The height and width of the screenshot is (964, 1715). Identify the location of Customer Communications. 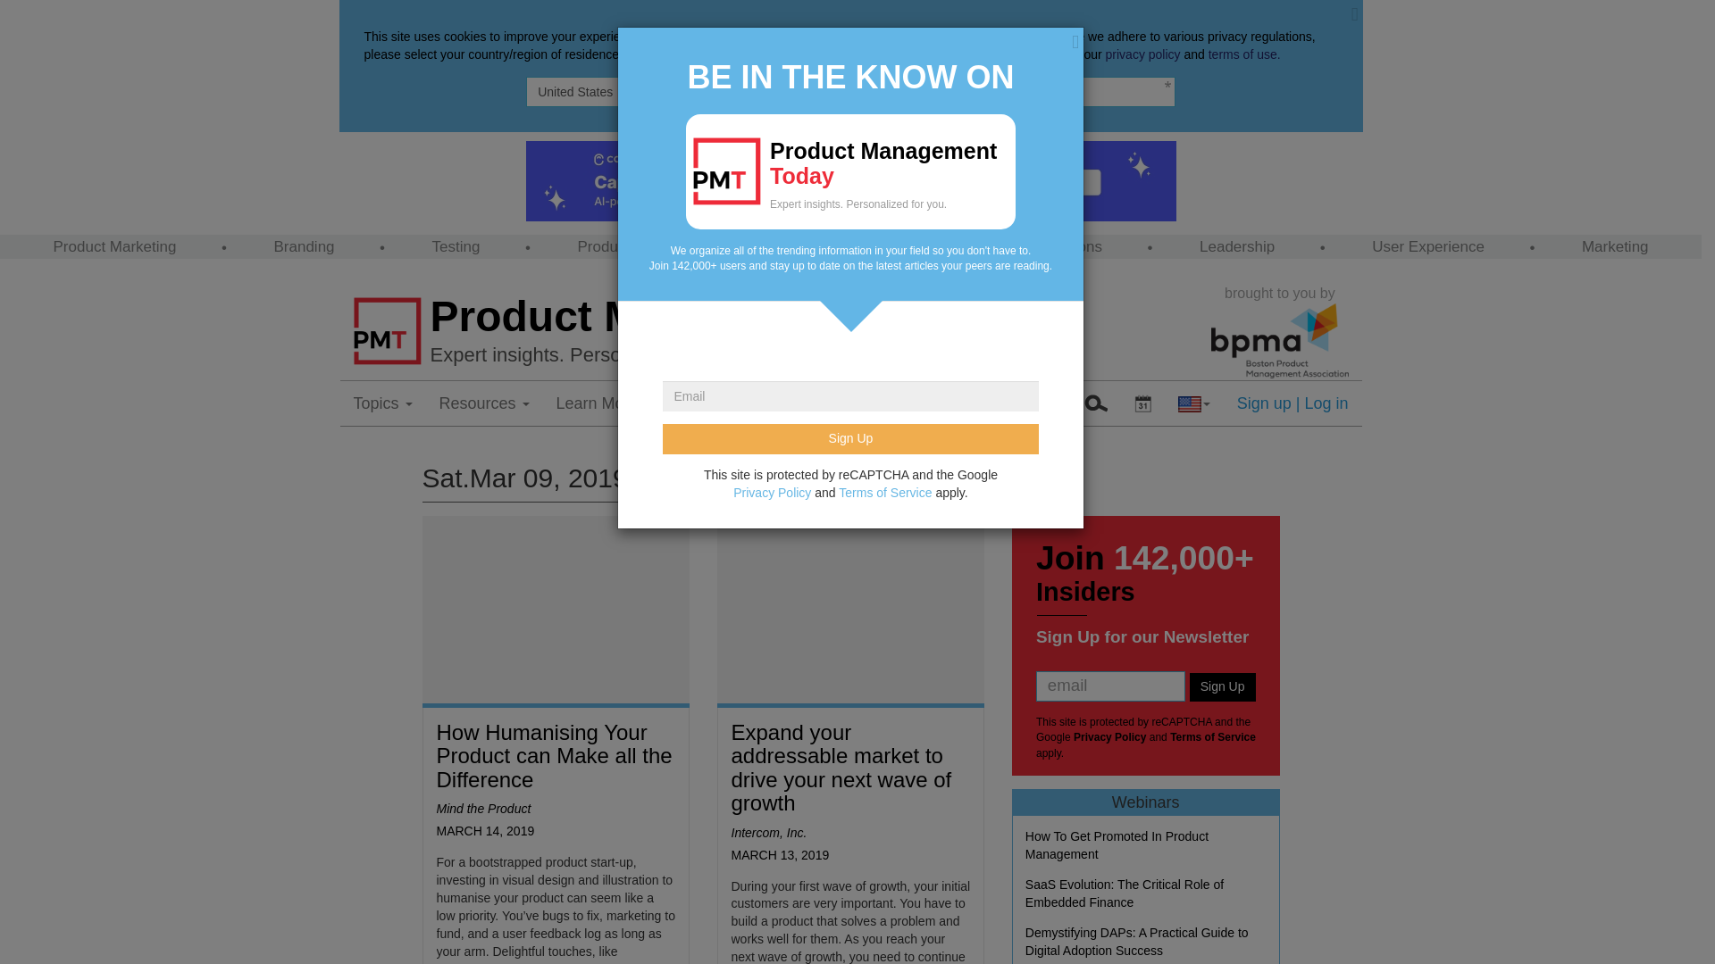
(1011, 246).